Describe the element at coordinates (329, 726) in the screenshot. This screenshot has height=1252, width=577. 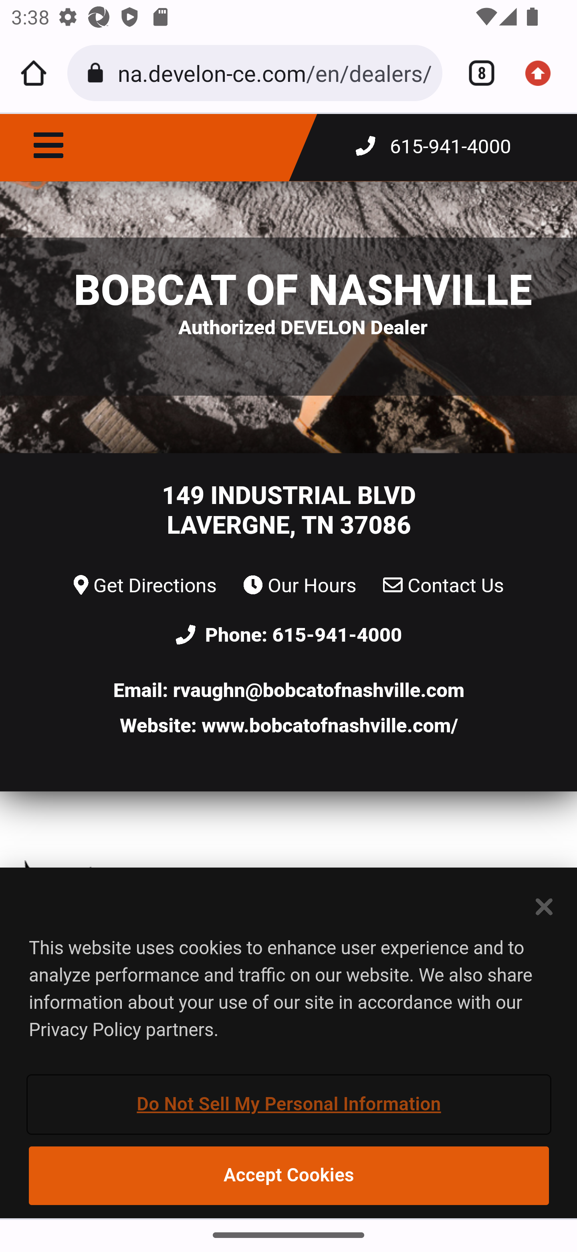
I see `www.bobcatofnashville.com/` at that location.